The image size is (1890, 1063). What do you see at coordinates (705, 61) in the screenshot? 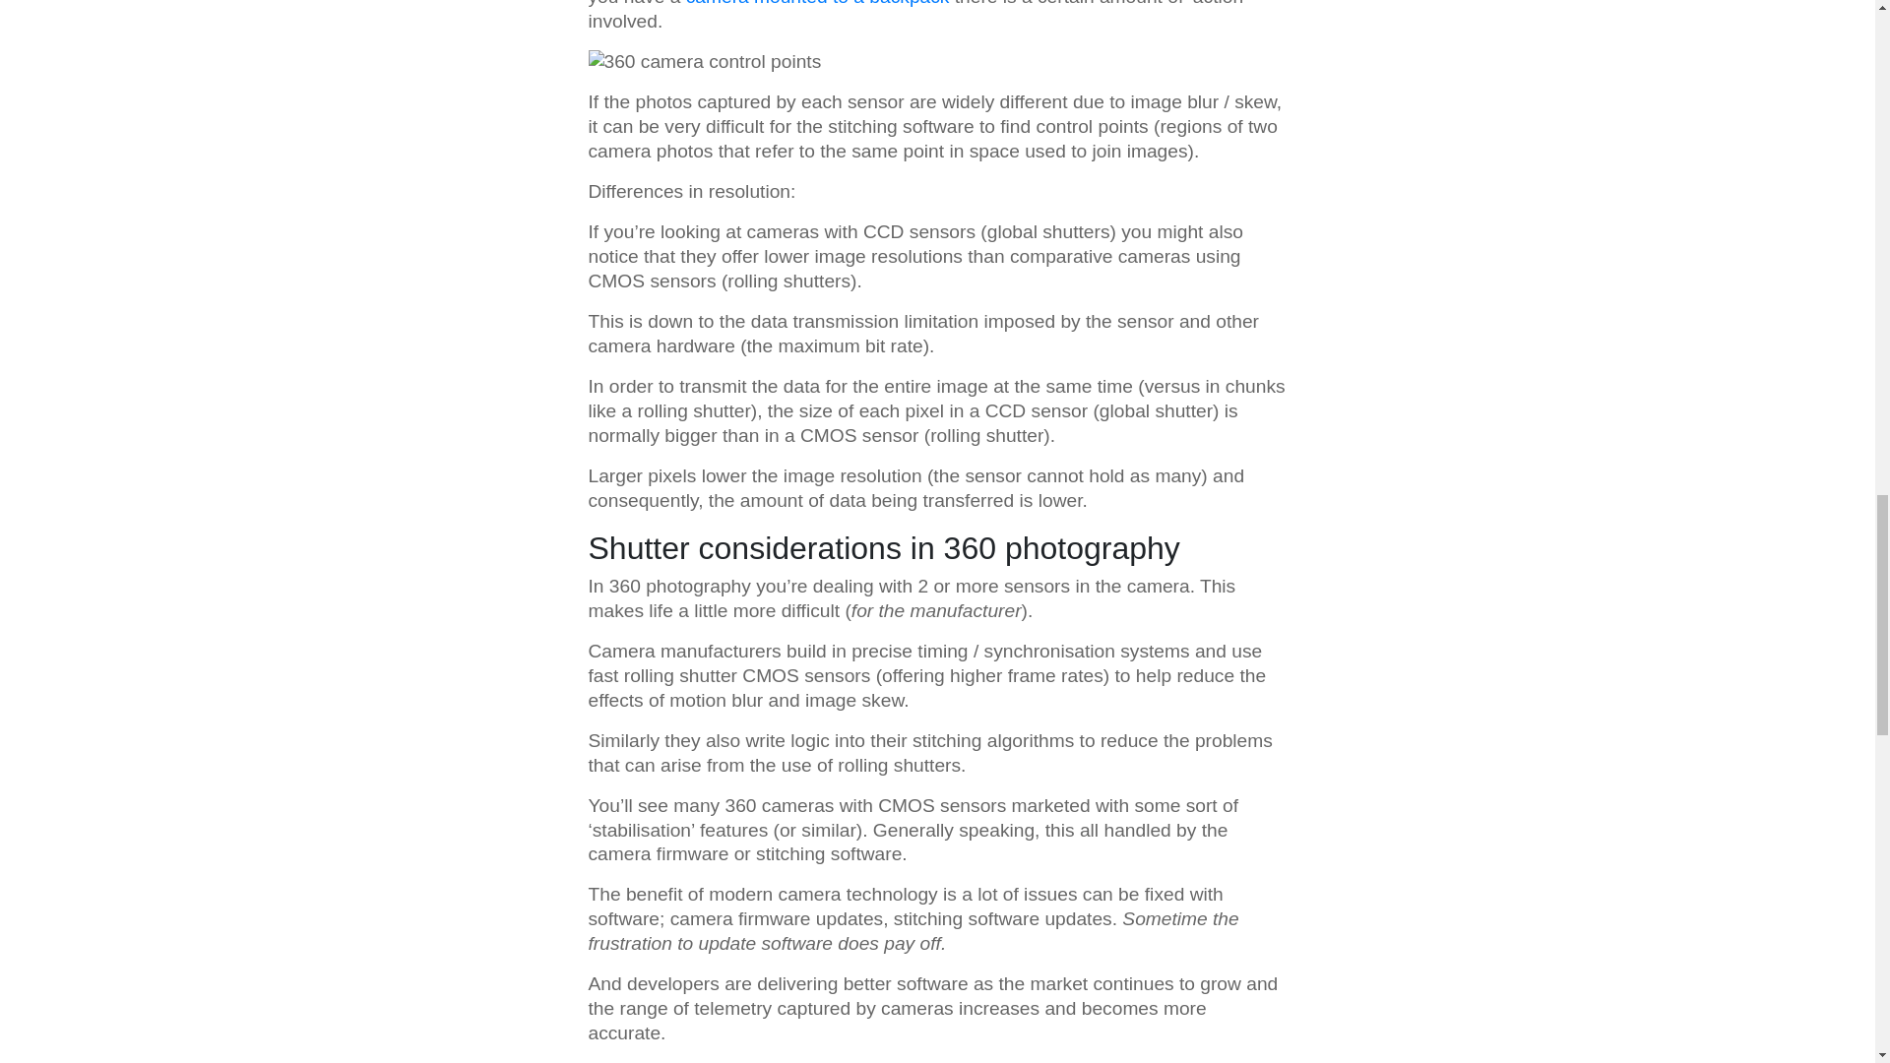
I see `360 camera control points` at bounding box center [705, 61].